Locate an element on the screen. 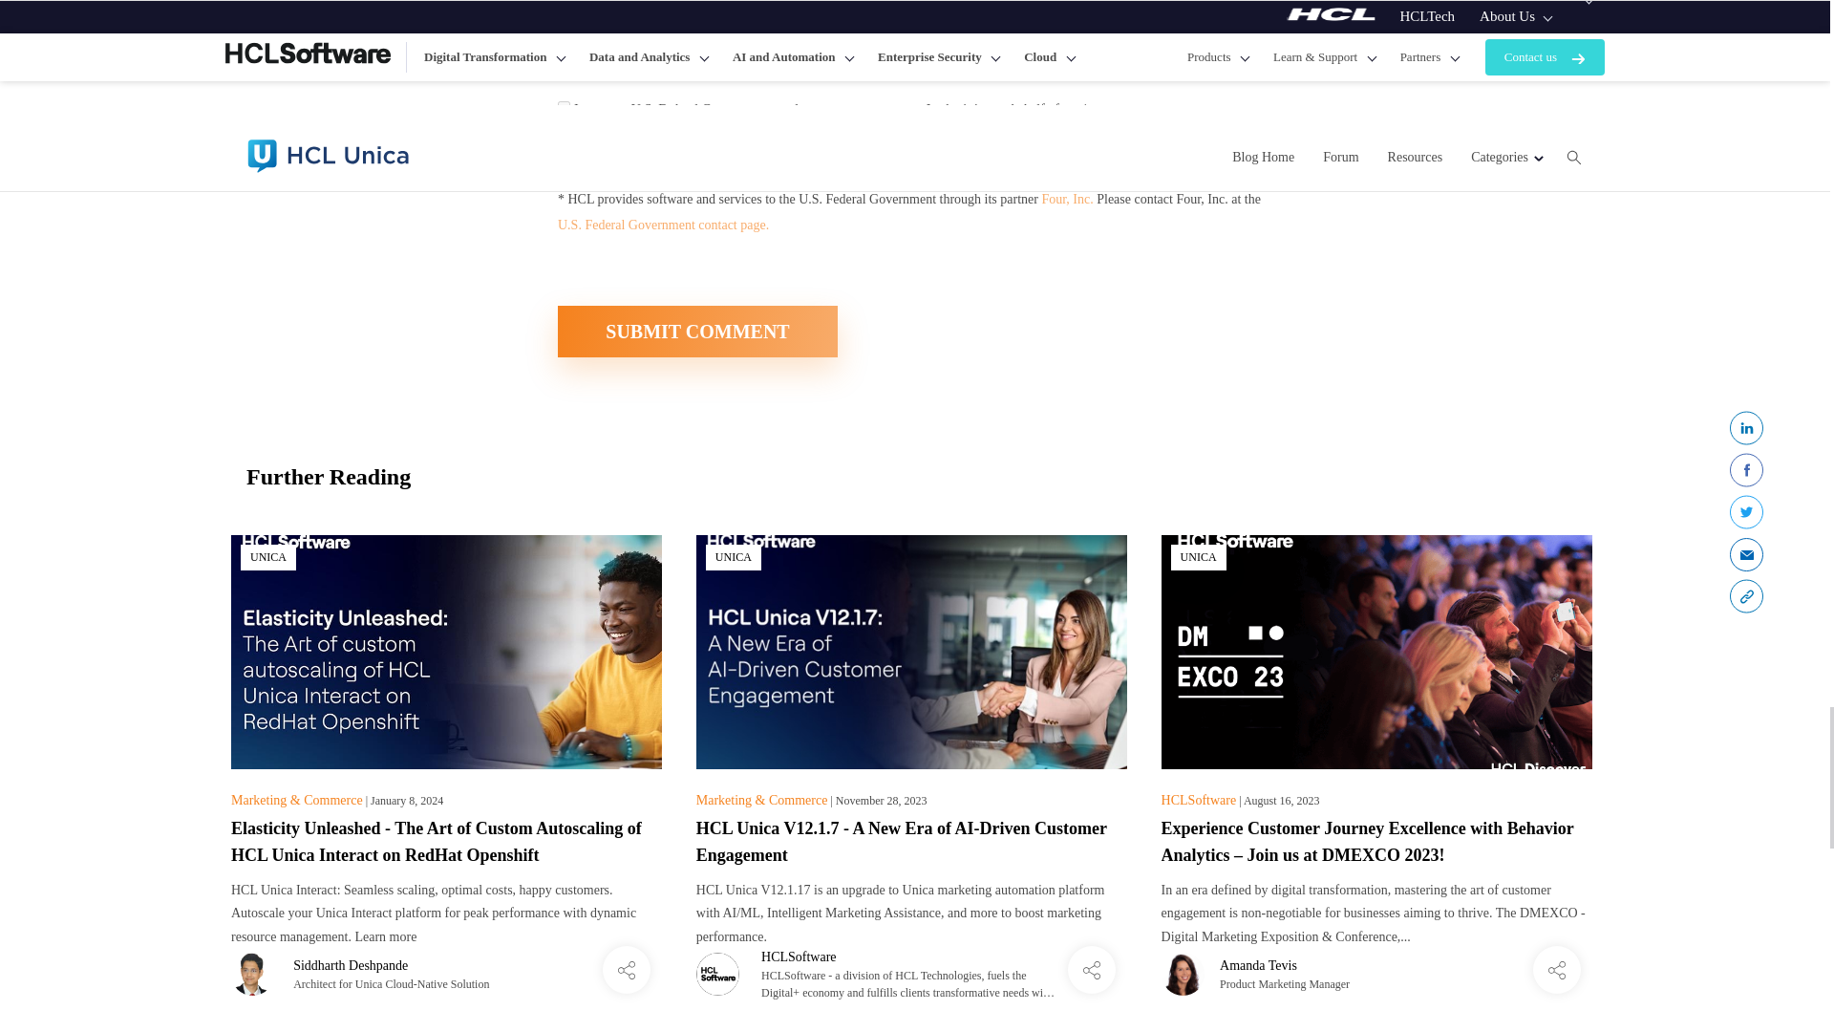 This screenshot has width=1834, height=1032. on is located at coordinates (564, 107).